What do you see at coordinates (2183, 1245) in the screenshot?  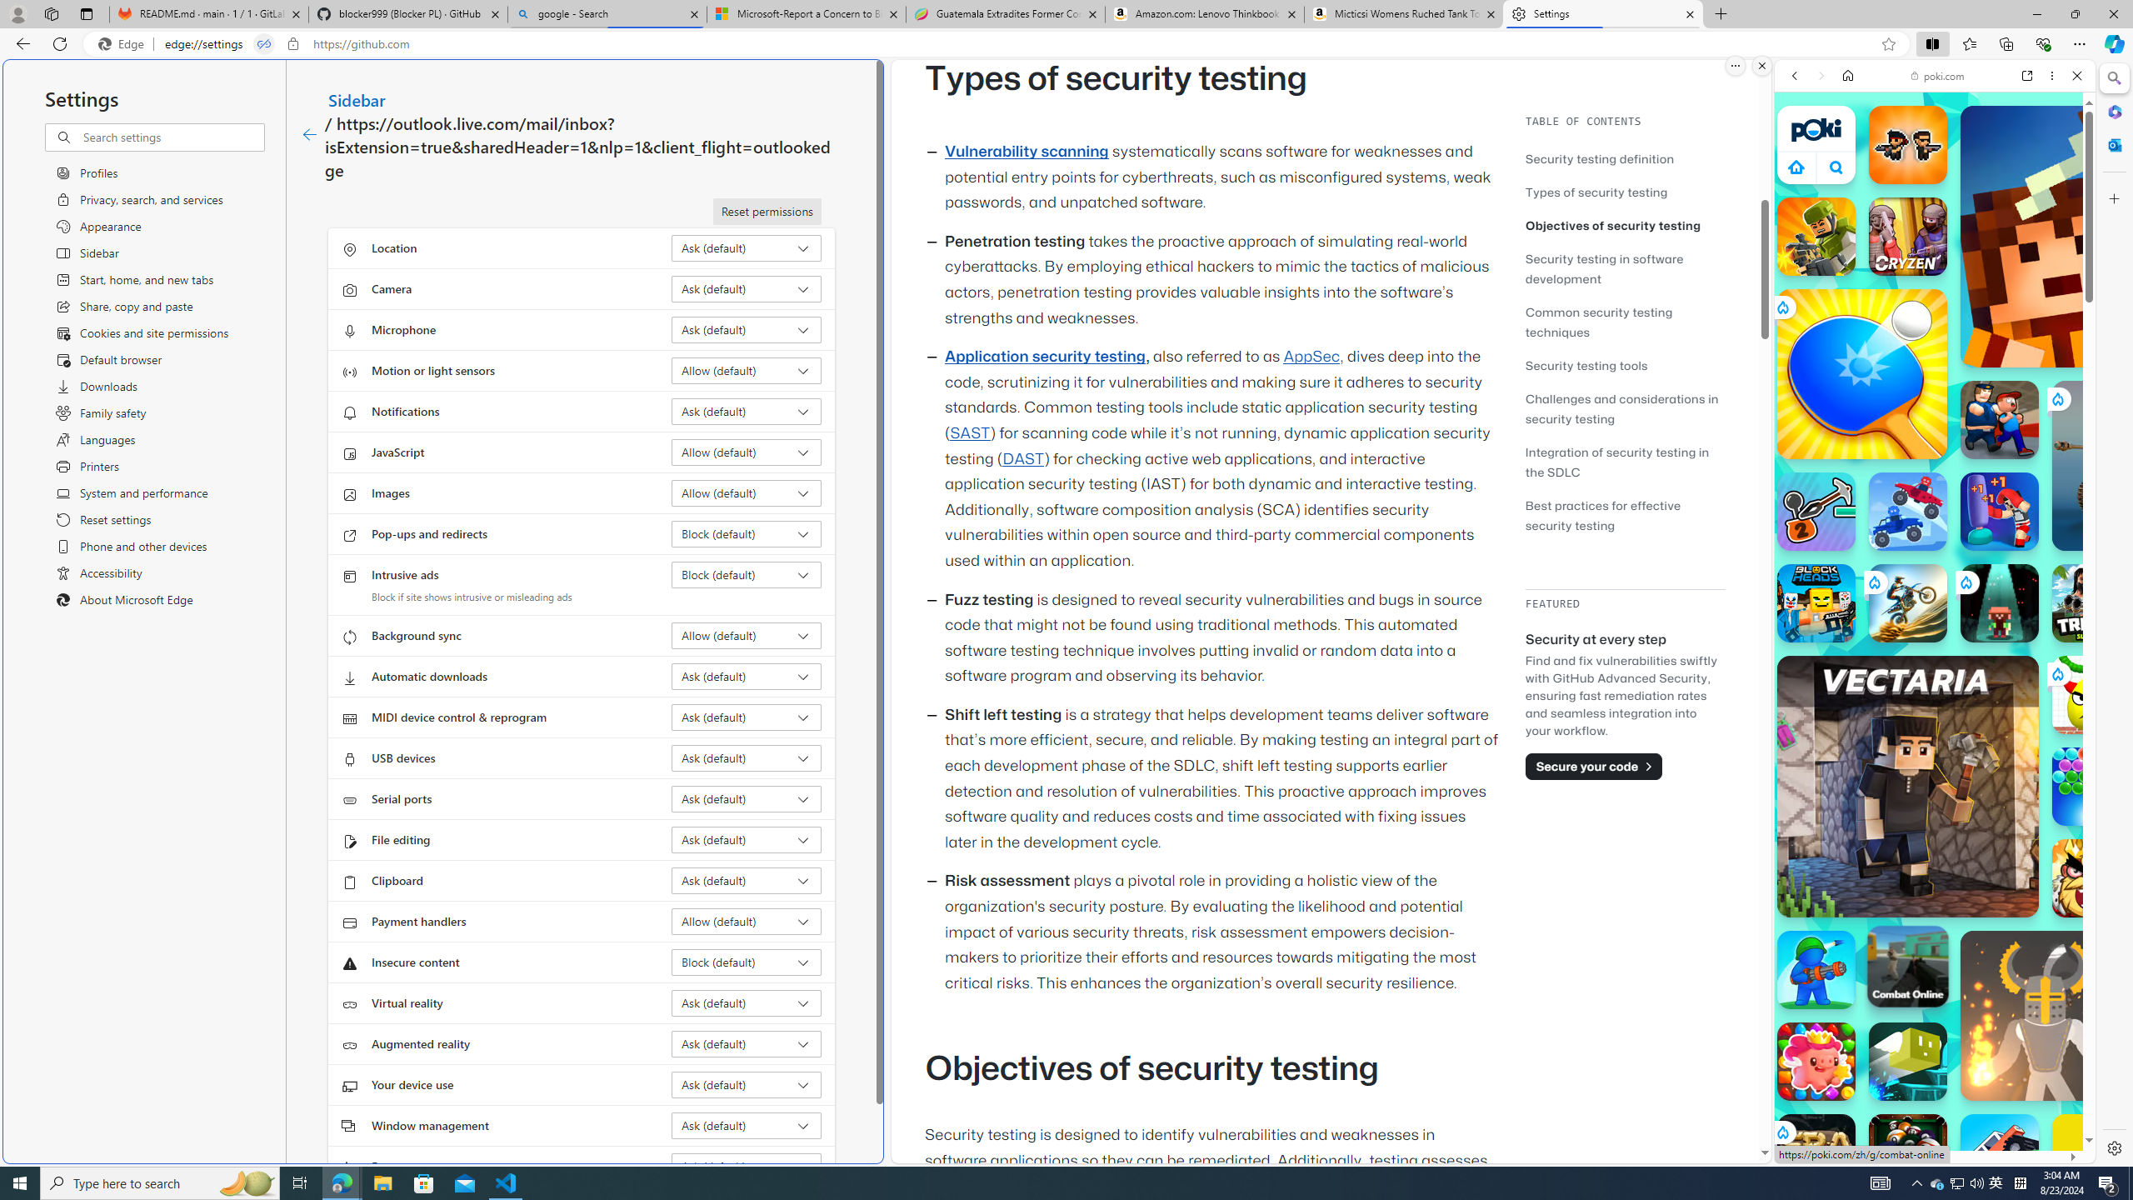 I see `Level Devil Level Devil` at bounding box center [2183, 1245].